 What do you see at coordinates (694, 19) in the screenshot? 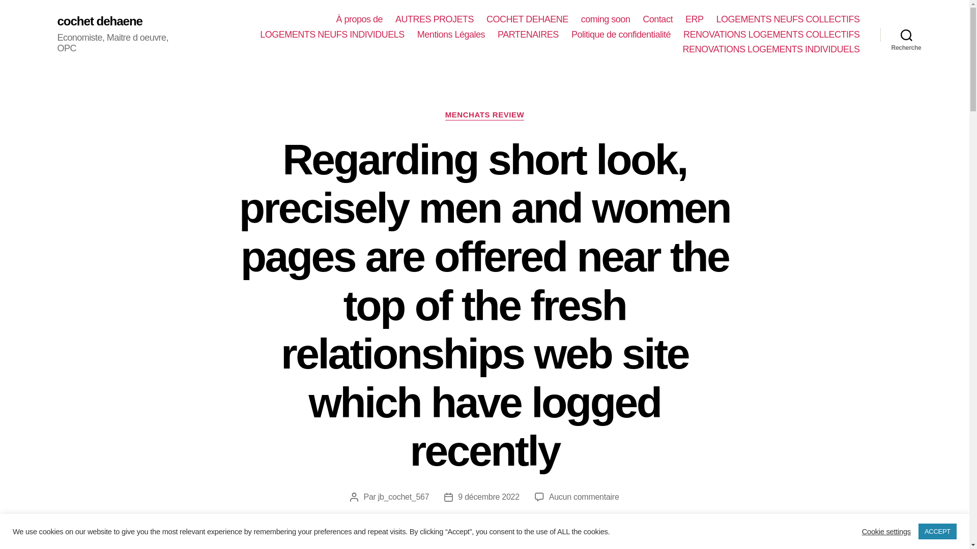
I see `ERP` at bounding box center [694, 19].